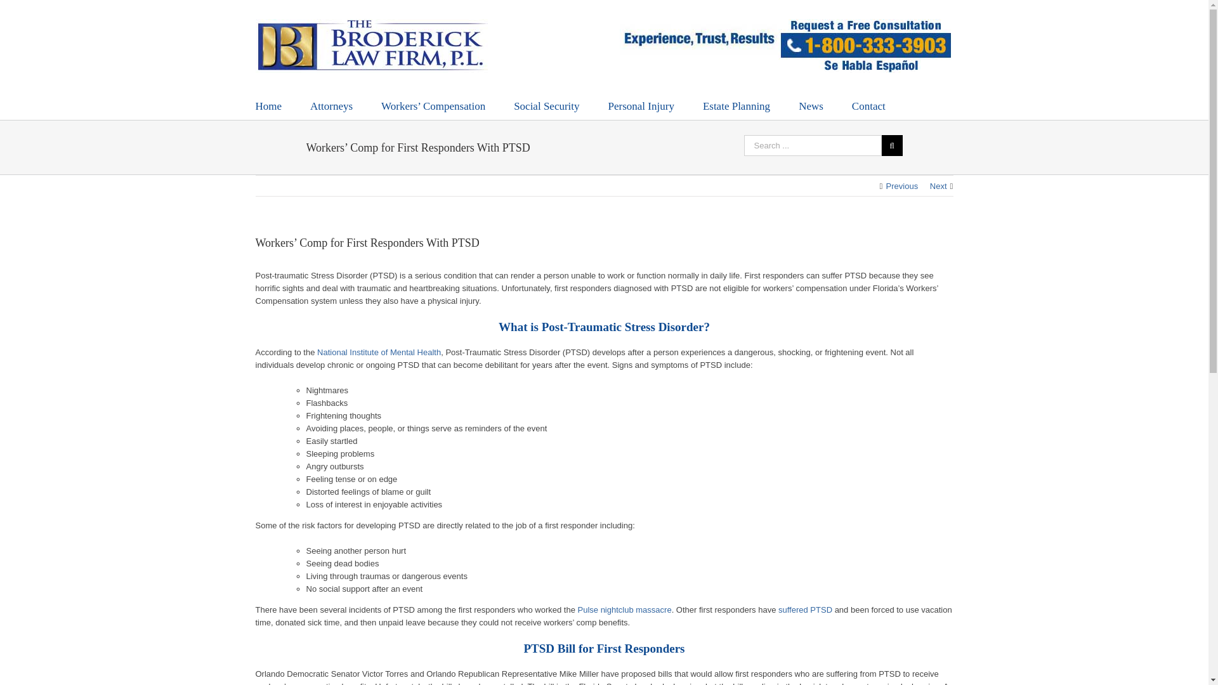 This screenshot has width=1218, height=685. I want to click on Social Security, so click(547, 105).